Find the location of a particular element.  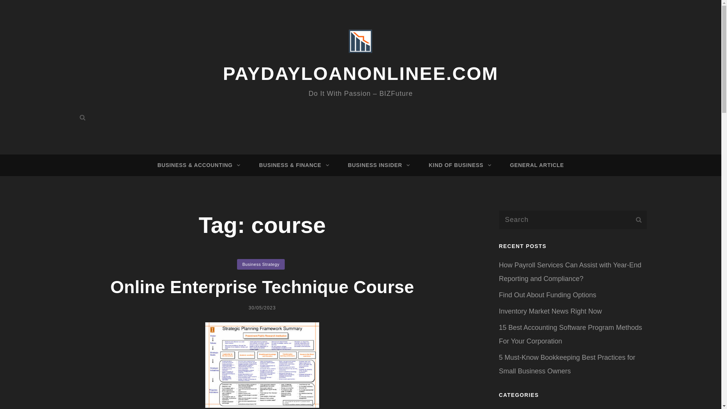

Search is located at coordinates (83, 117).